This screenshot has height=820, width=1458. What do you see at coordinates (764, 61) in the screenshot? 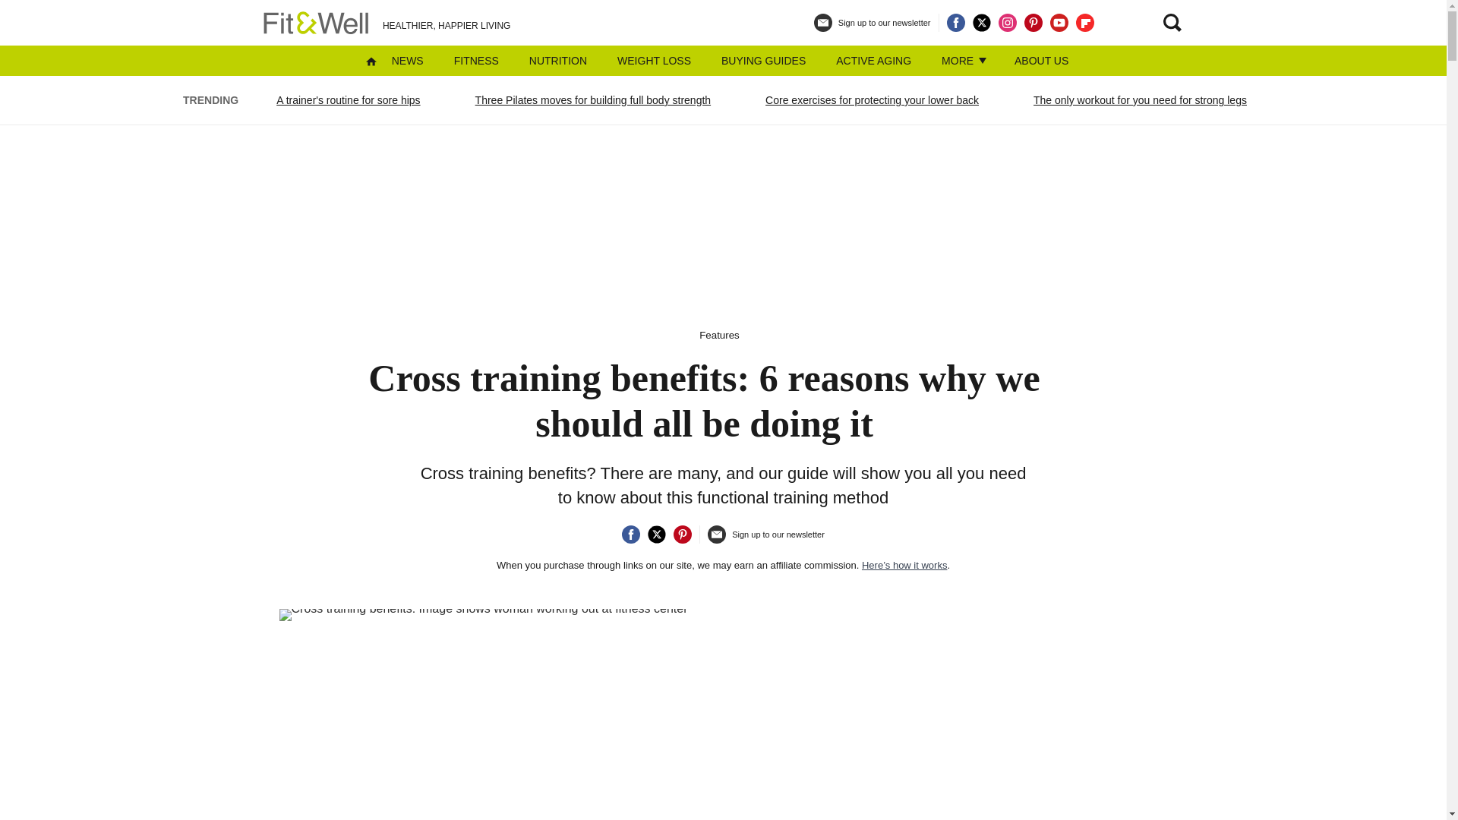
I see `BUYING GUIDES` at bounding box center [764, 61].